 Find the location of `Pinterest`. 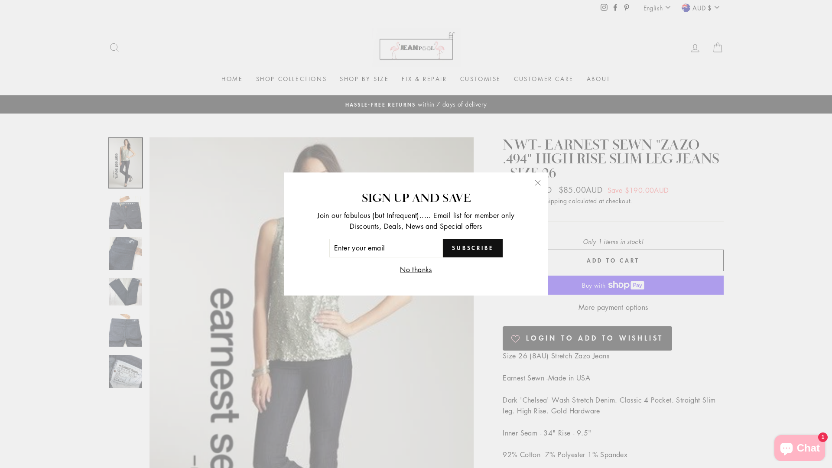

Pinterest is located at coordinates (627, 7).